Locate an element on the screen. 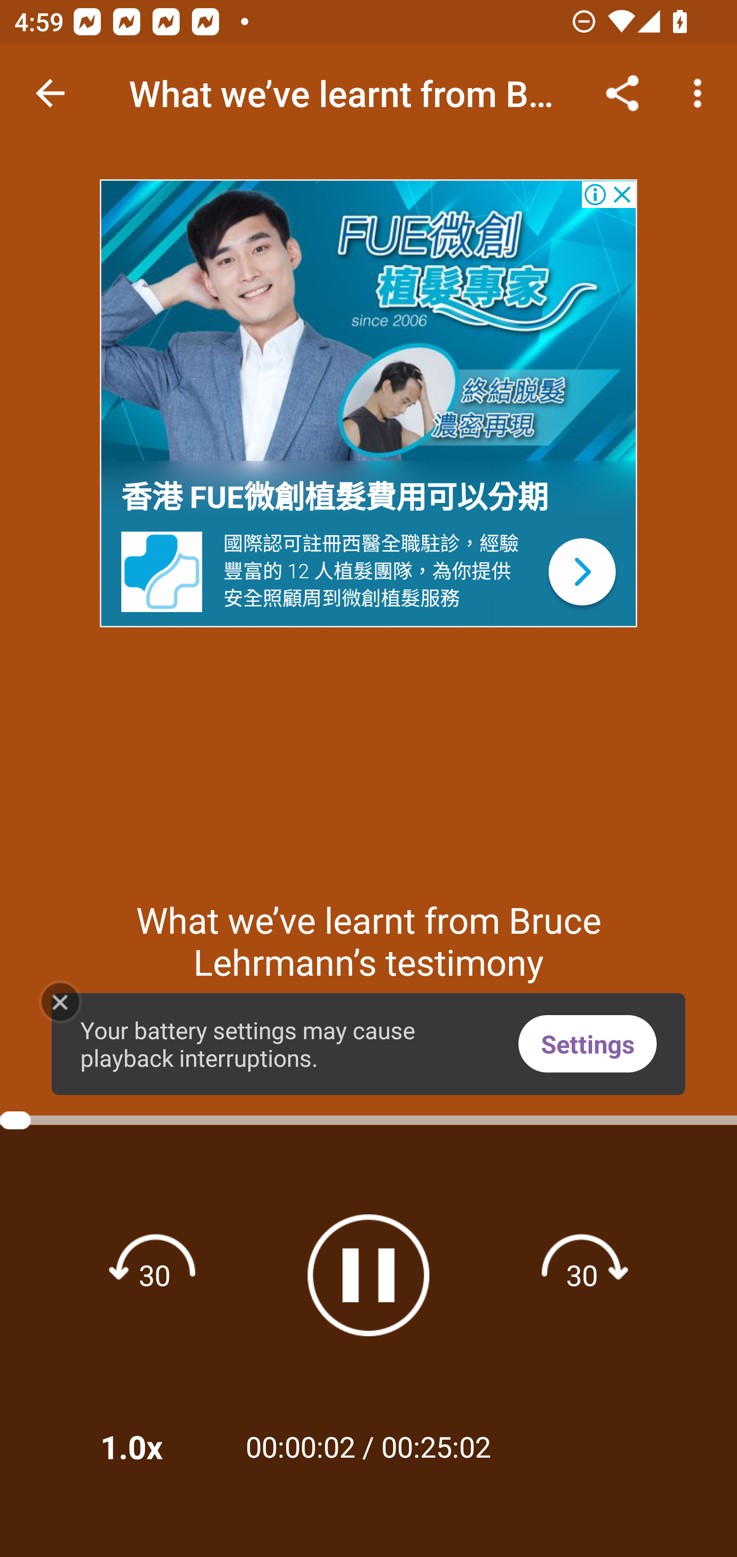 Image resolution: width=737 pixels, height=1557 pixels. Share... is located at coordinates (622, 93).